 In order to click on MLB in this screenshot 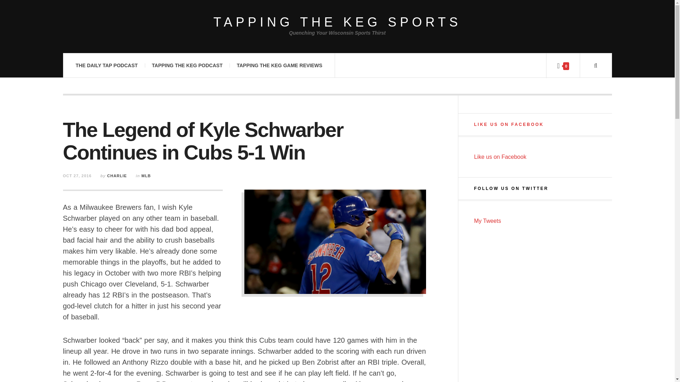, I will do `click(146, 176)`.